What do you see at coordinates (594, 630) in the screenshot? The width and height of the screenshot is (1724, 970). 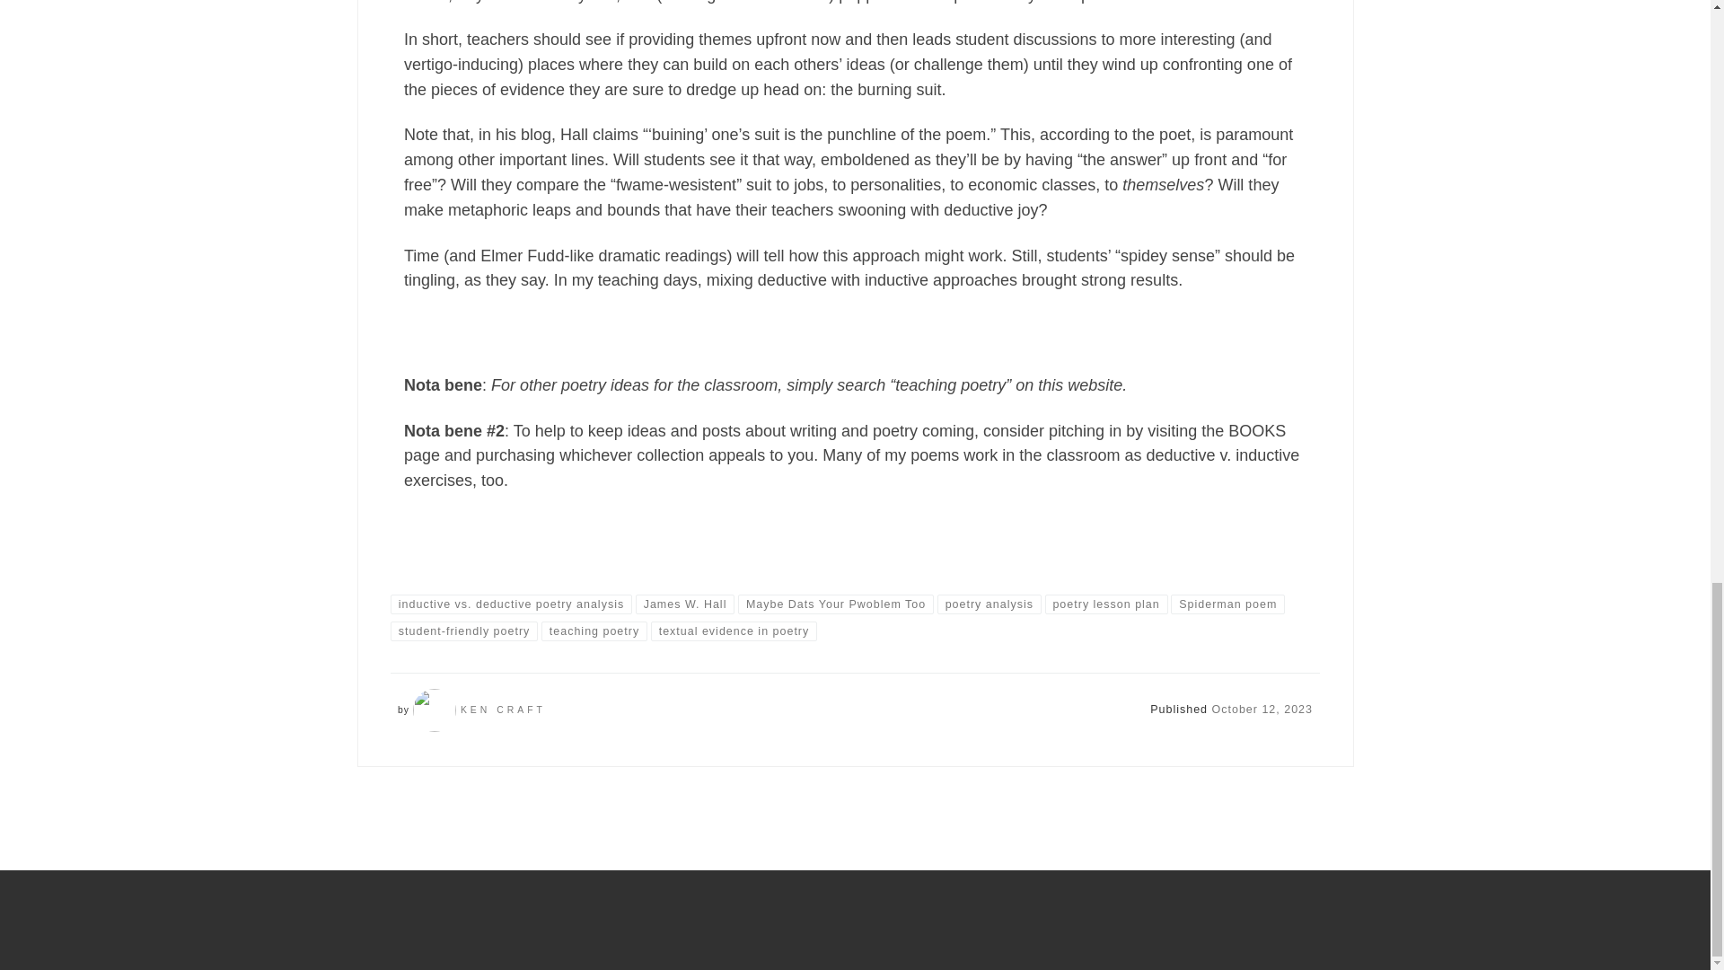 I see `teaching poetry` at bounding box center [594, 630].